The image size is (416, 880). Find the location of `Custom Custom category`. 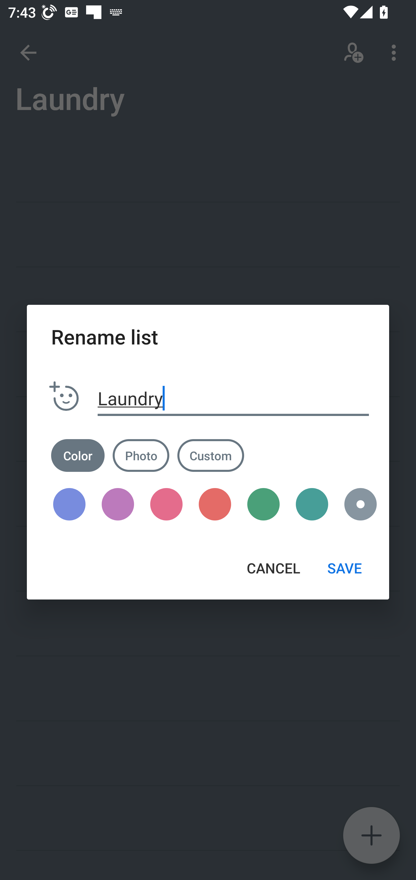

Custom Custom category is located at coordinates (211, 455).